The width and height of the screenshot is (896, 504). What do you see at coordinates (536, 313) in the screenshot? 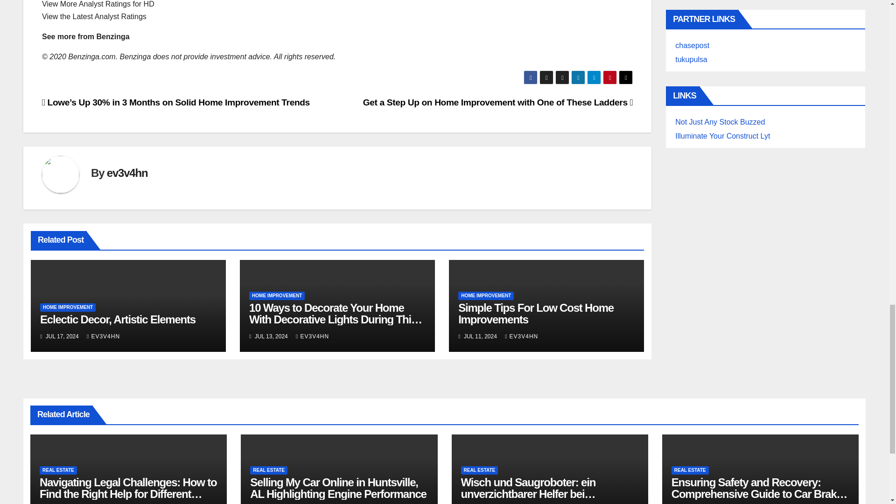
I see `Permalink to: Simple Tips For Low Cost Home Improvements` at bounding box center [536, 313].